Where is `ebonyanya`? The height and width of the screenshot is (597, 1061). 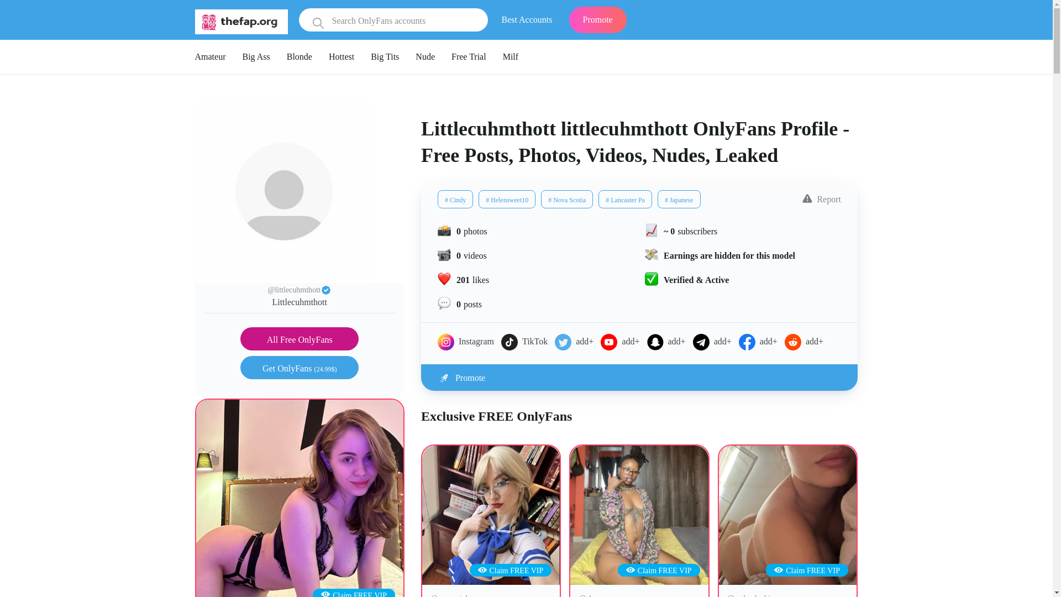 ebonyanya is located at coordinates (639, 515).